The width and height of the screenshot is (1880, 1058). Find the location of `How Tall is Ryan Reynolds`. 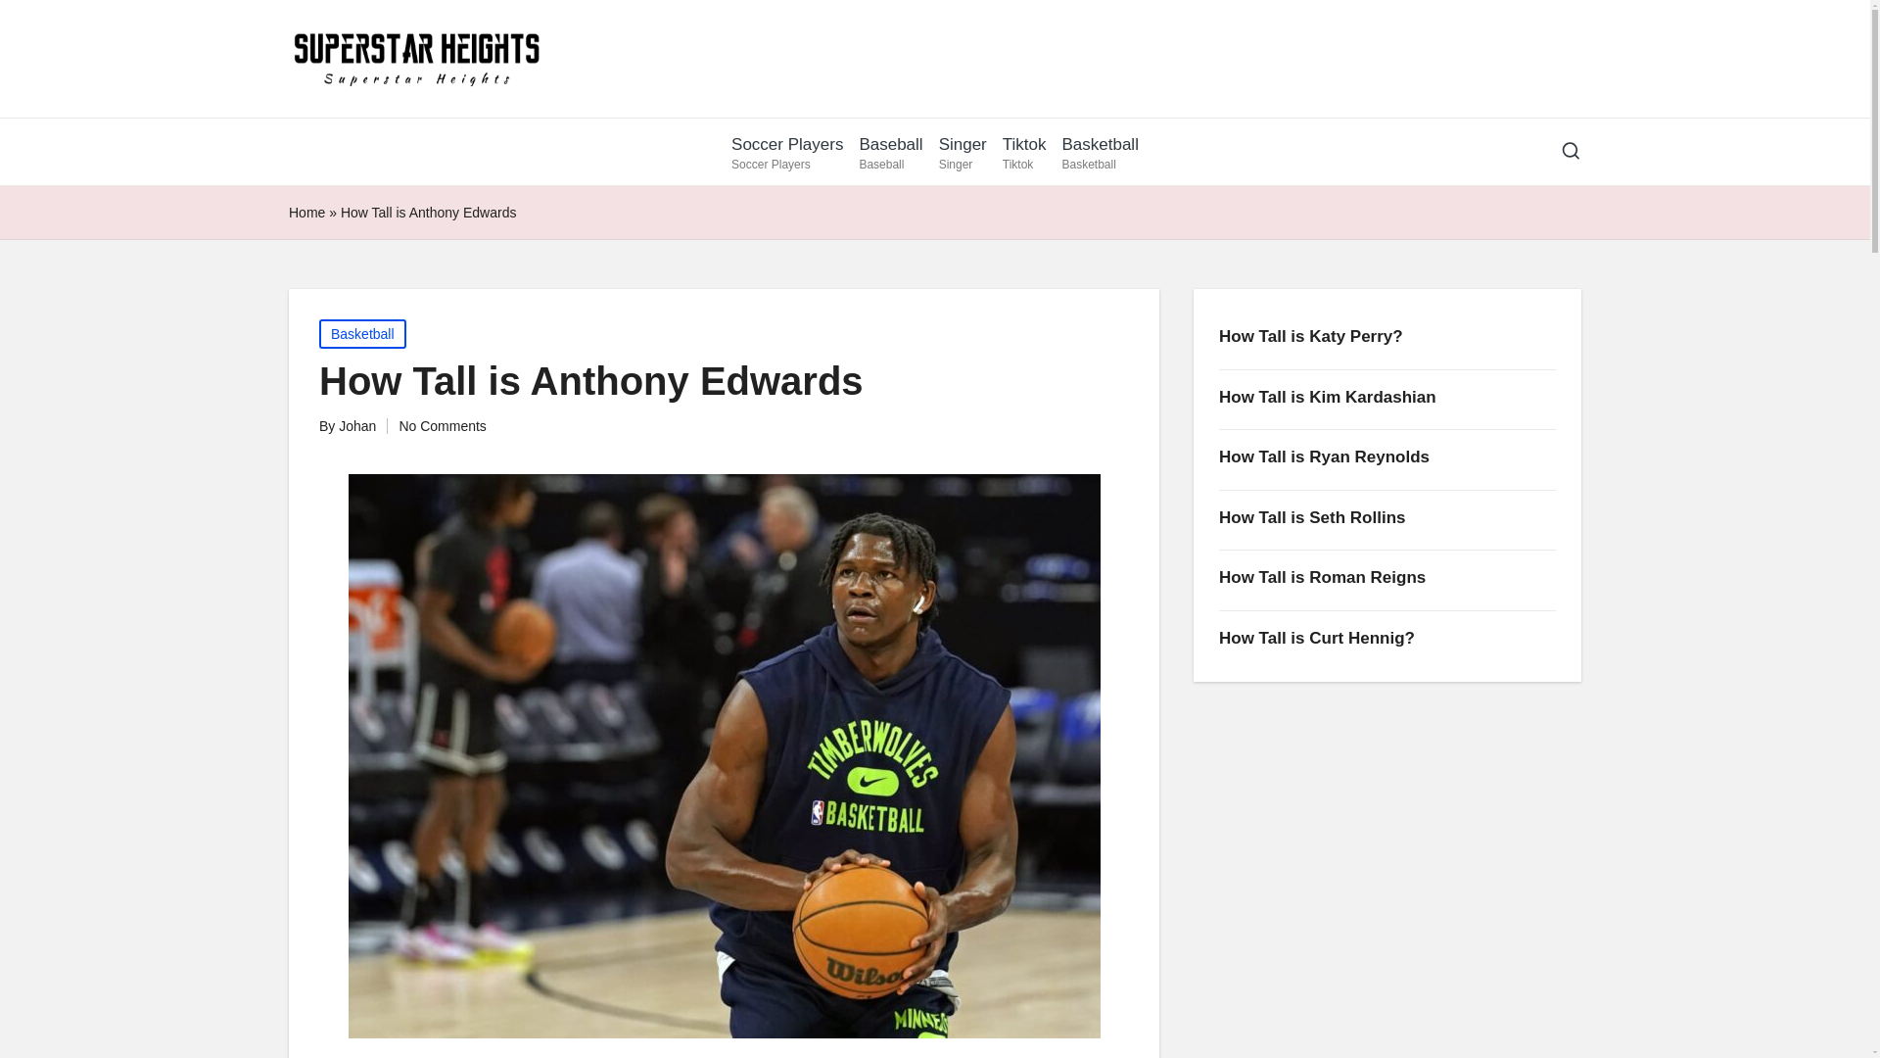

How Tall is Ryan Reynolds is located at coordinates (356, 425).